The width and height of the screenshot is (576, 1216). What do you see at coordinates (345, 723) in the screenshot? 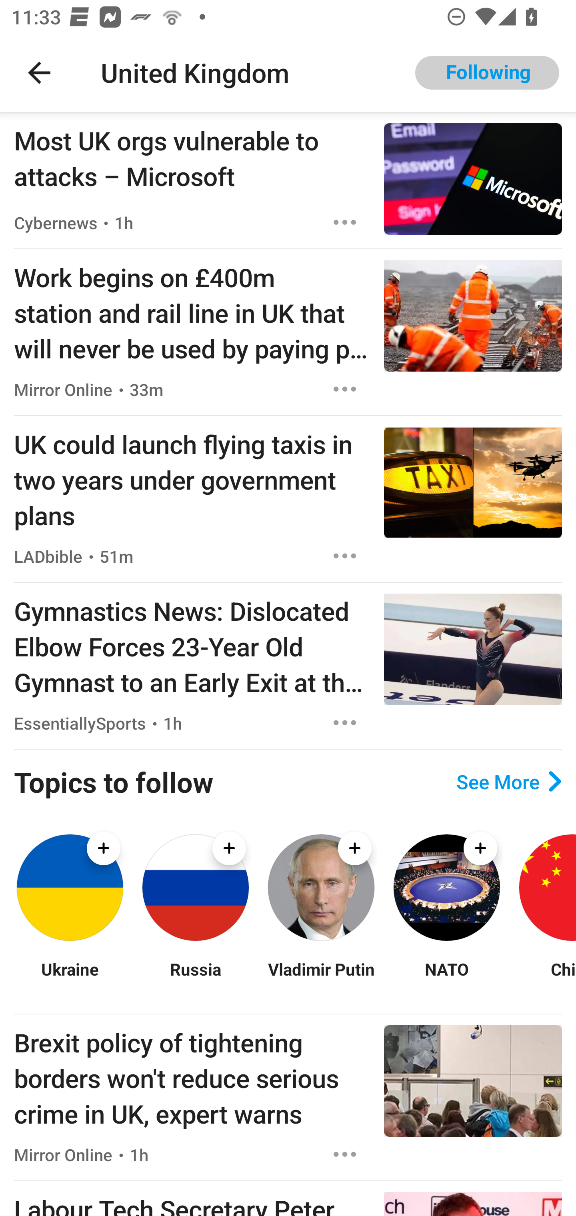
I see `Options` at bounding box center [345, 723].